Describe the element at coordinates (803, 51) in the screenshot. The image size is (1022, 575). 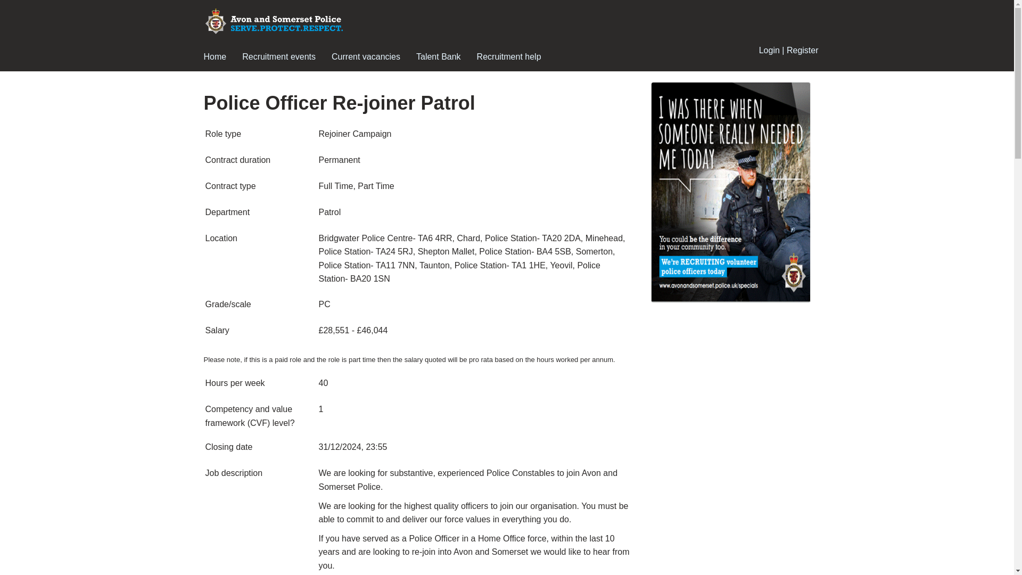
I see `Register` at that location.